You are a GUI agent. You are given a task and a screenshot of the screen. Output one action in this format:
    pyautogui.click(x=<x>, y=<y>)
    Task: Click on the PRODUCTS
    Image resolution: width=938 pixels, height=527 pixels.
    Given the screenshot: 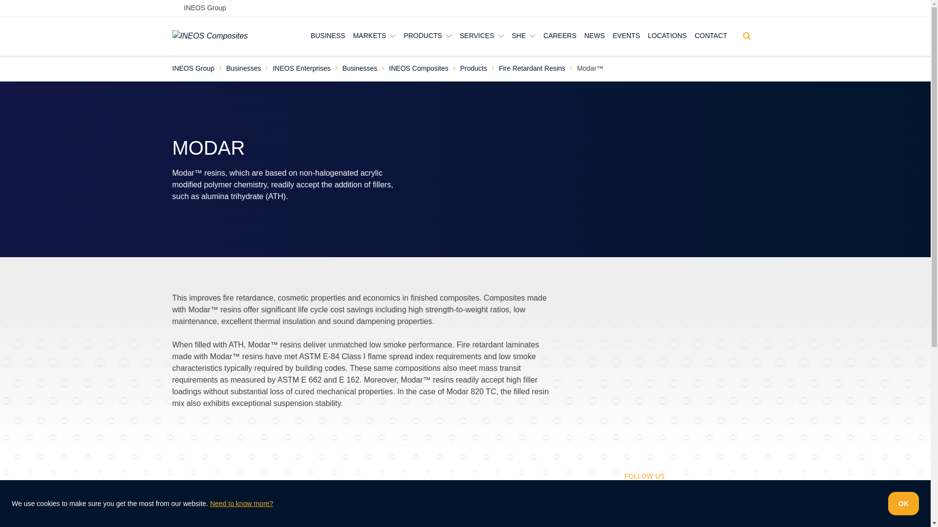 What is the action you would take?
    pyautogui.click(x=427, y=36)
    